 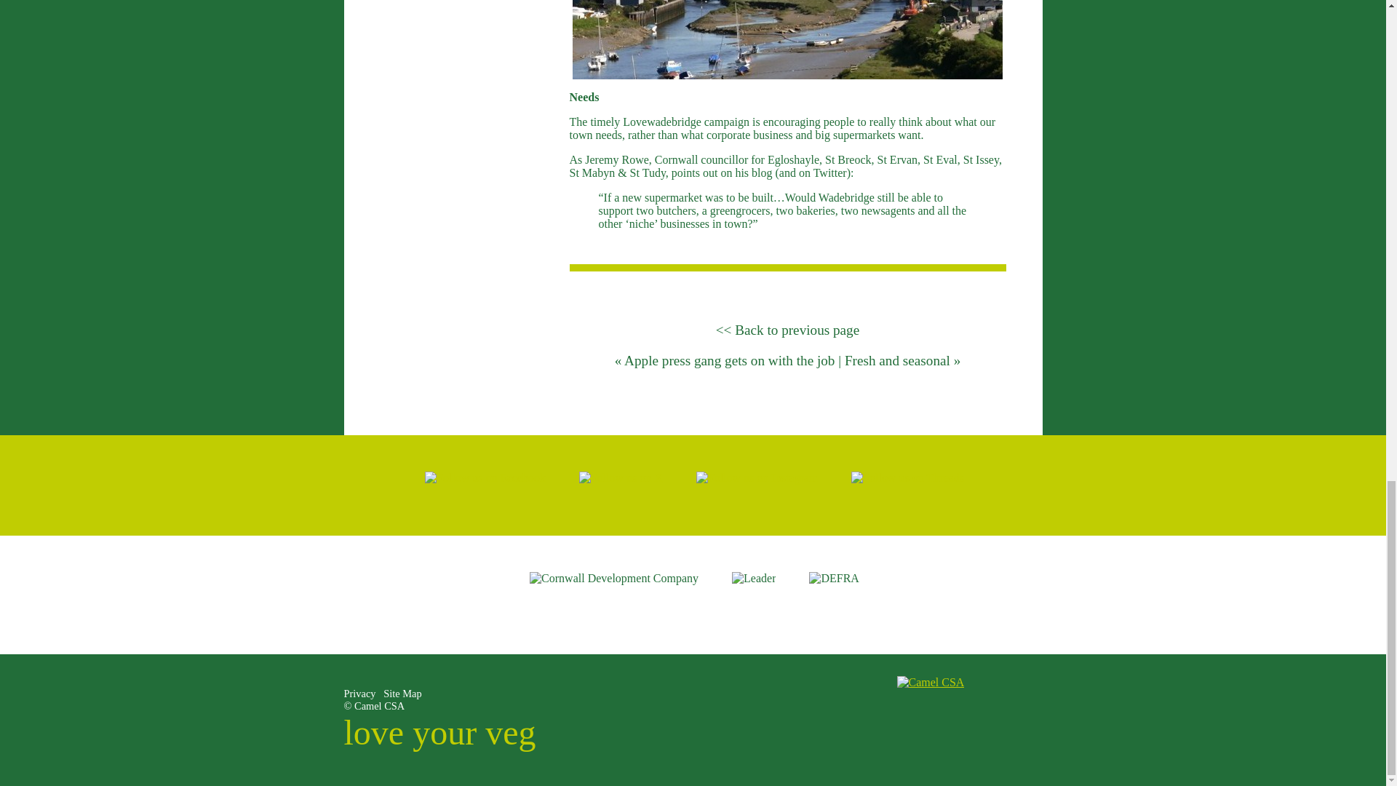 What do you see at coordinates (359, 694) in the screenshot?
I see `Privacy` at bounding box center [359, 694].